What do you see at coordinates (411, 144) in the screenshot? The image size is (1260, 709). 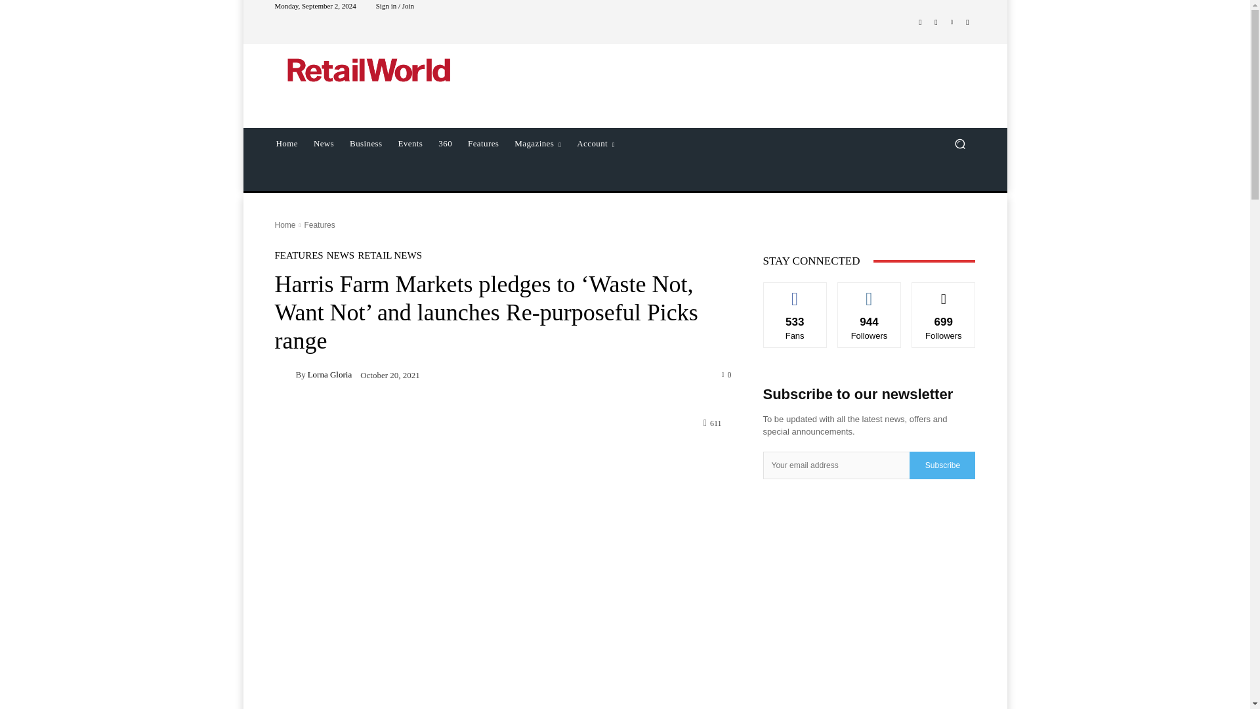 I see `Events` at bounding box center [411, 144].